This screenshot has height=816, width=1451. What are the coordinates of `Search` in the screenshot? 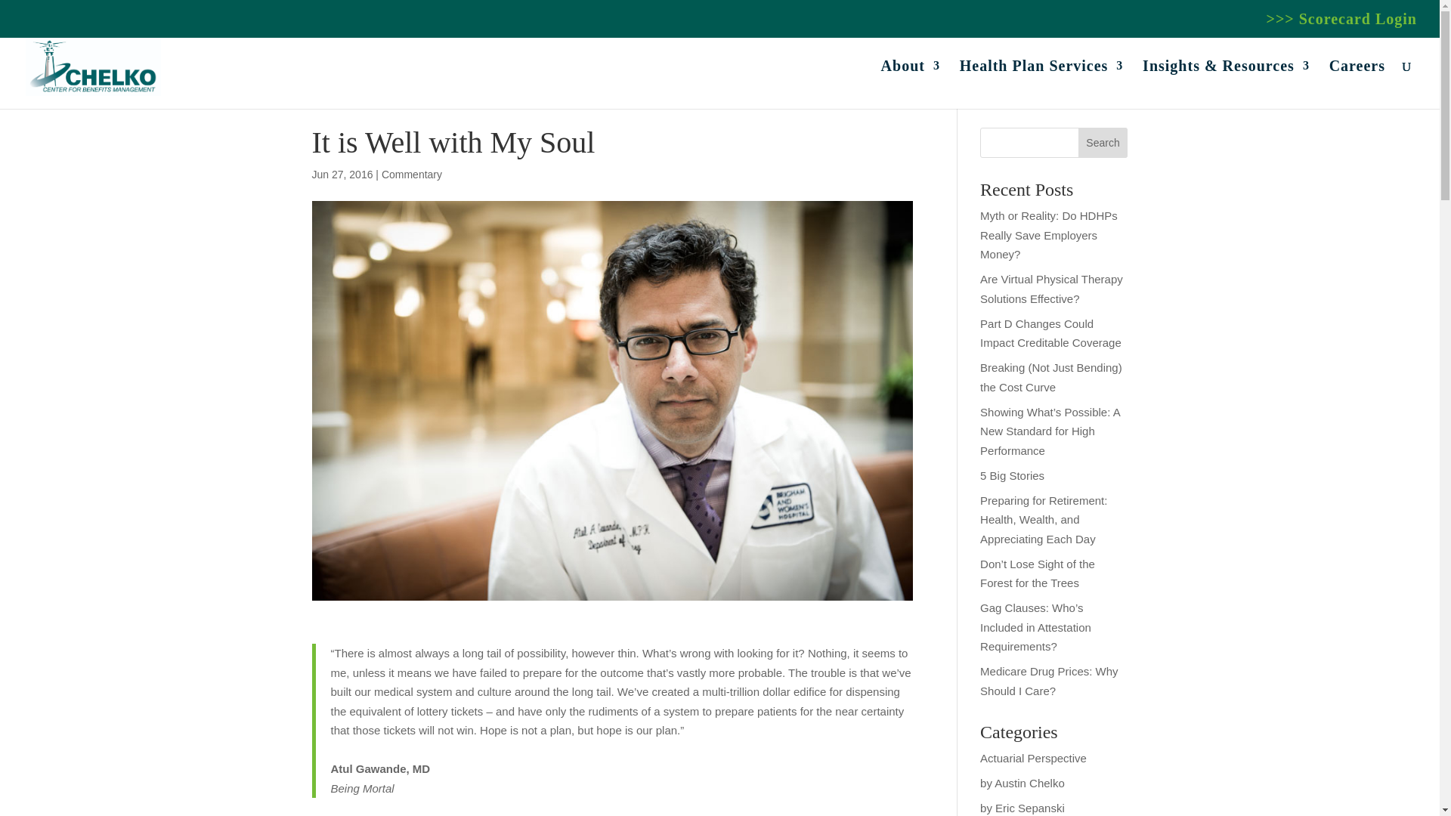 It's located at (1103, 142).